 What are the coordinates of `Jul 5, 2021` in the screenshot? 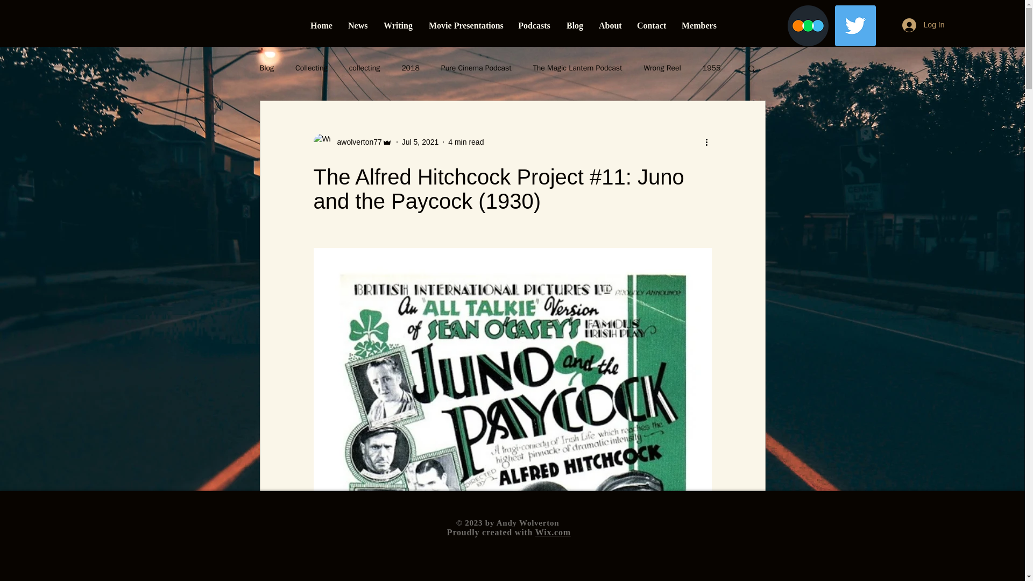 It's located at (420, 142).